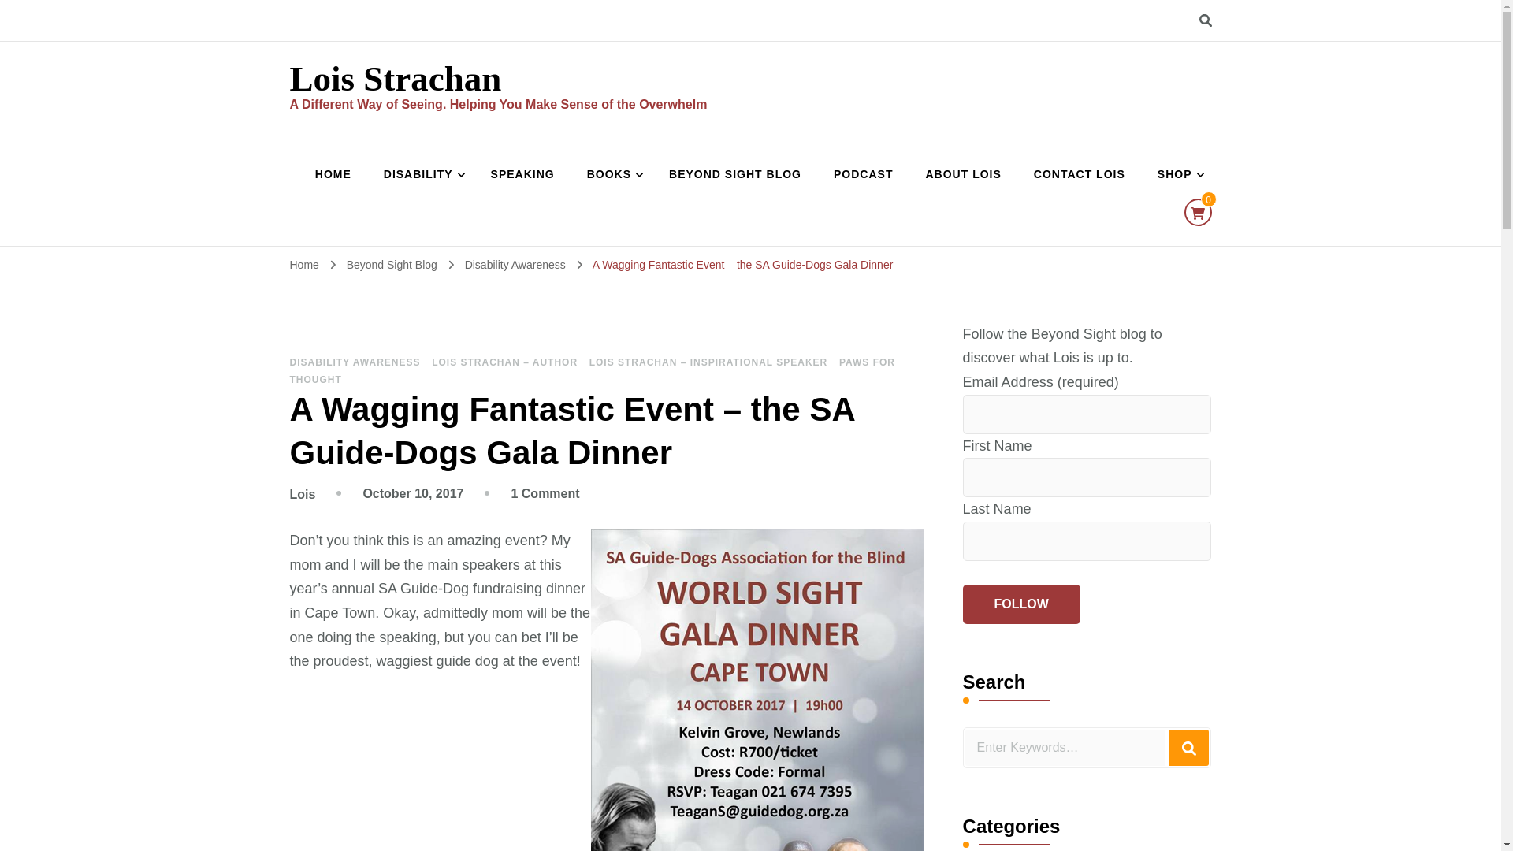  I want to click on ABOUT LOIS, so click(963, 175).